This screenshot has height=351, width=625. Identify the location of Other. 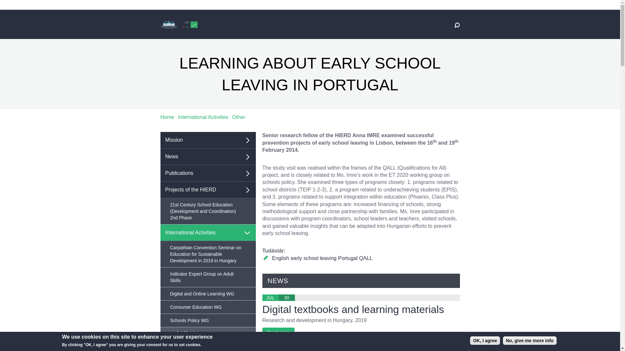
(238, 117).